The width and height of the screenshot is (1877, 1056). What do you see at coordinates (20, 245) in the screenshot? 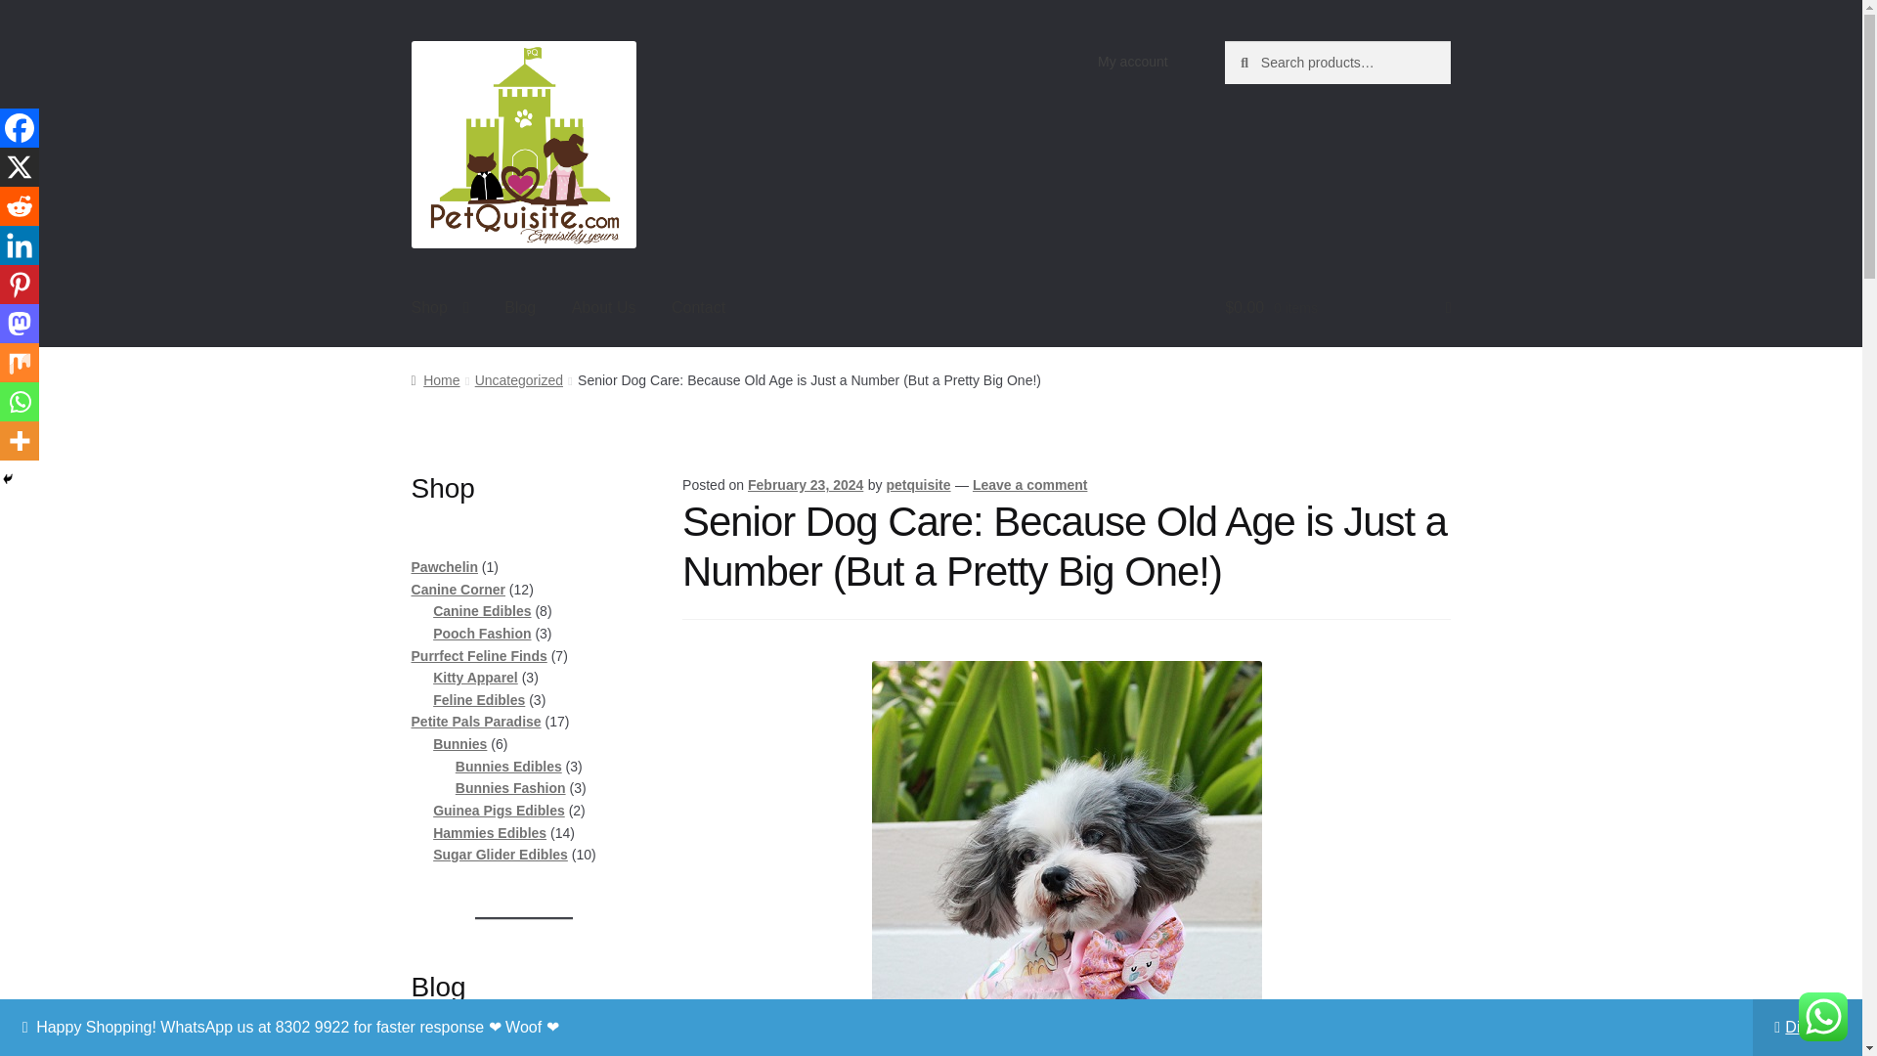
I see `Linkedin` at bounding box center [20, 245].